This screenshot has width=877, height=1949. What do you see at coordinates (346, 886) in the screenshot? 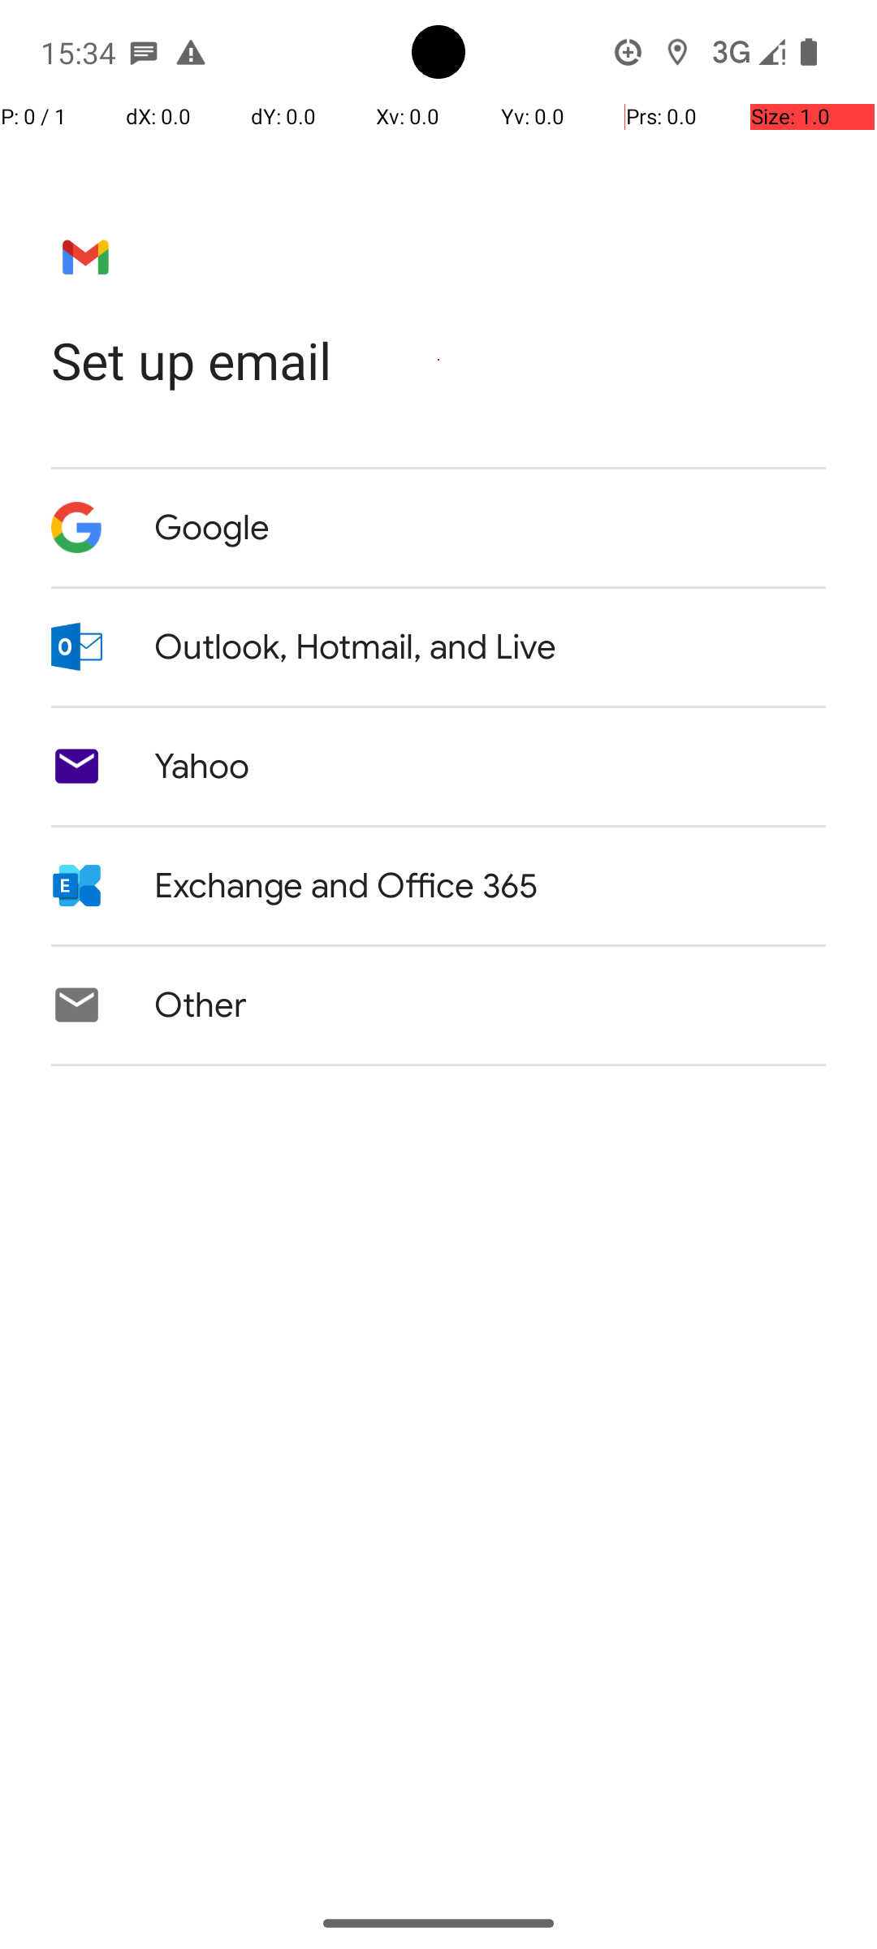
I see `Exchange and Office 365` at bounding box center [346, 886].